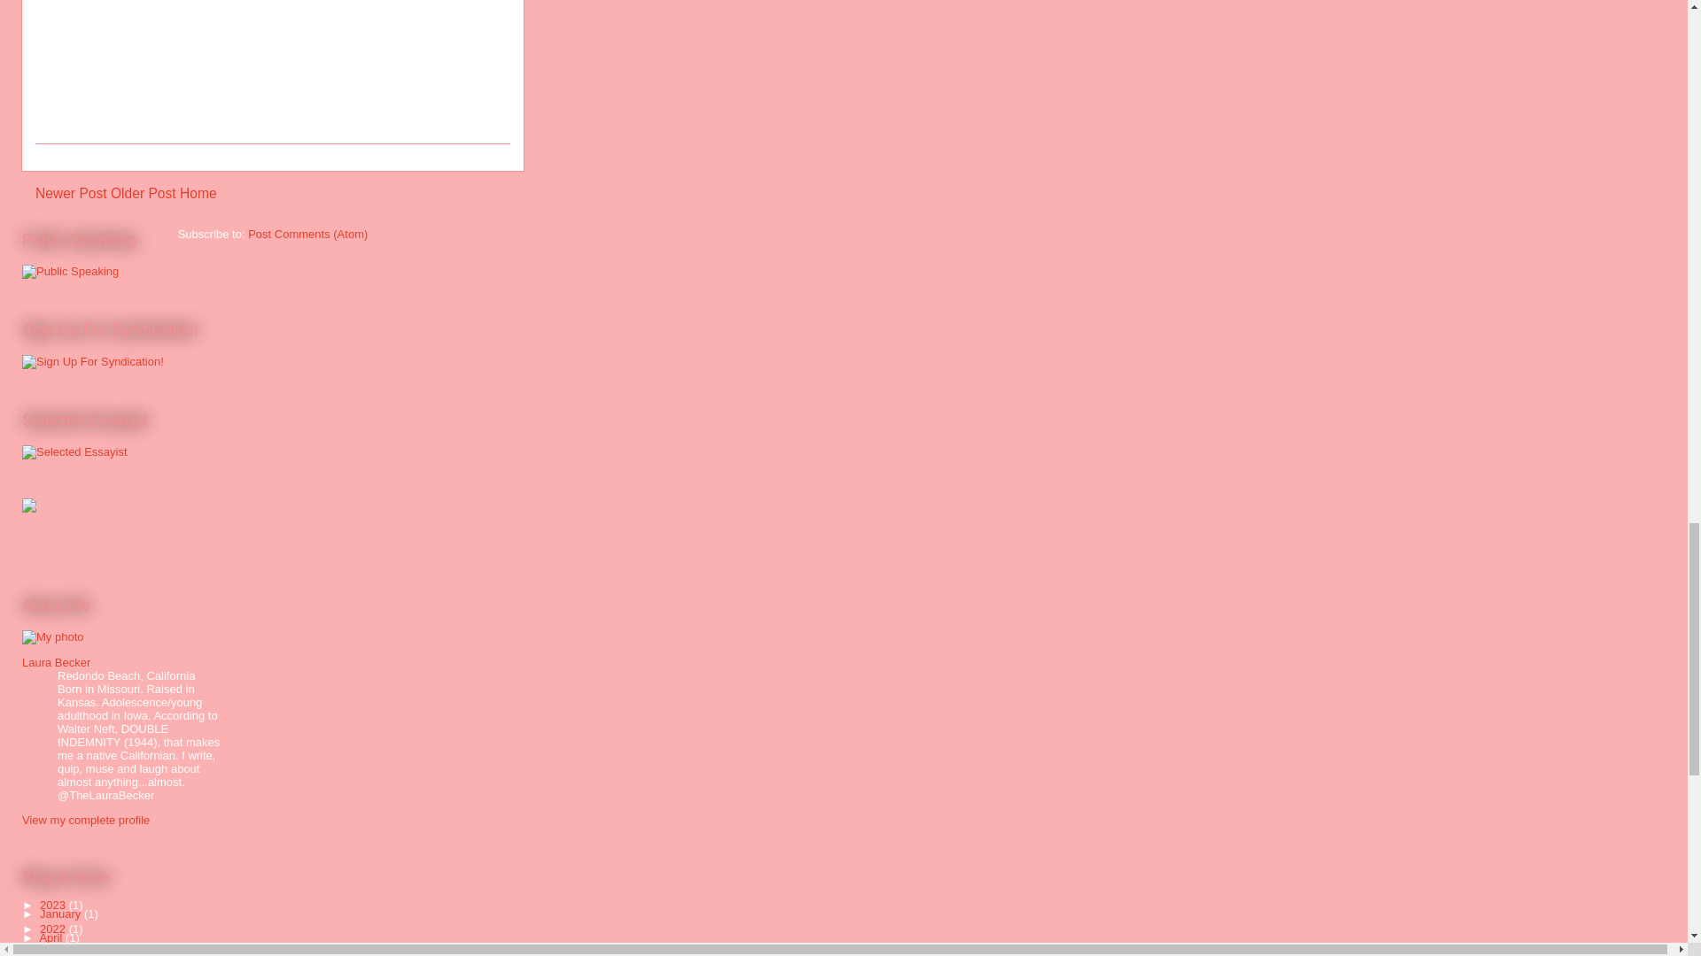 The height and width of the screenshot is (956, 1701). I want to click on 2022, so click(54, 929).